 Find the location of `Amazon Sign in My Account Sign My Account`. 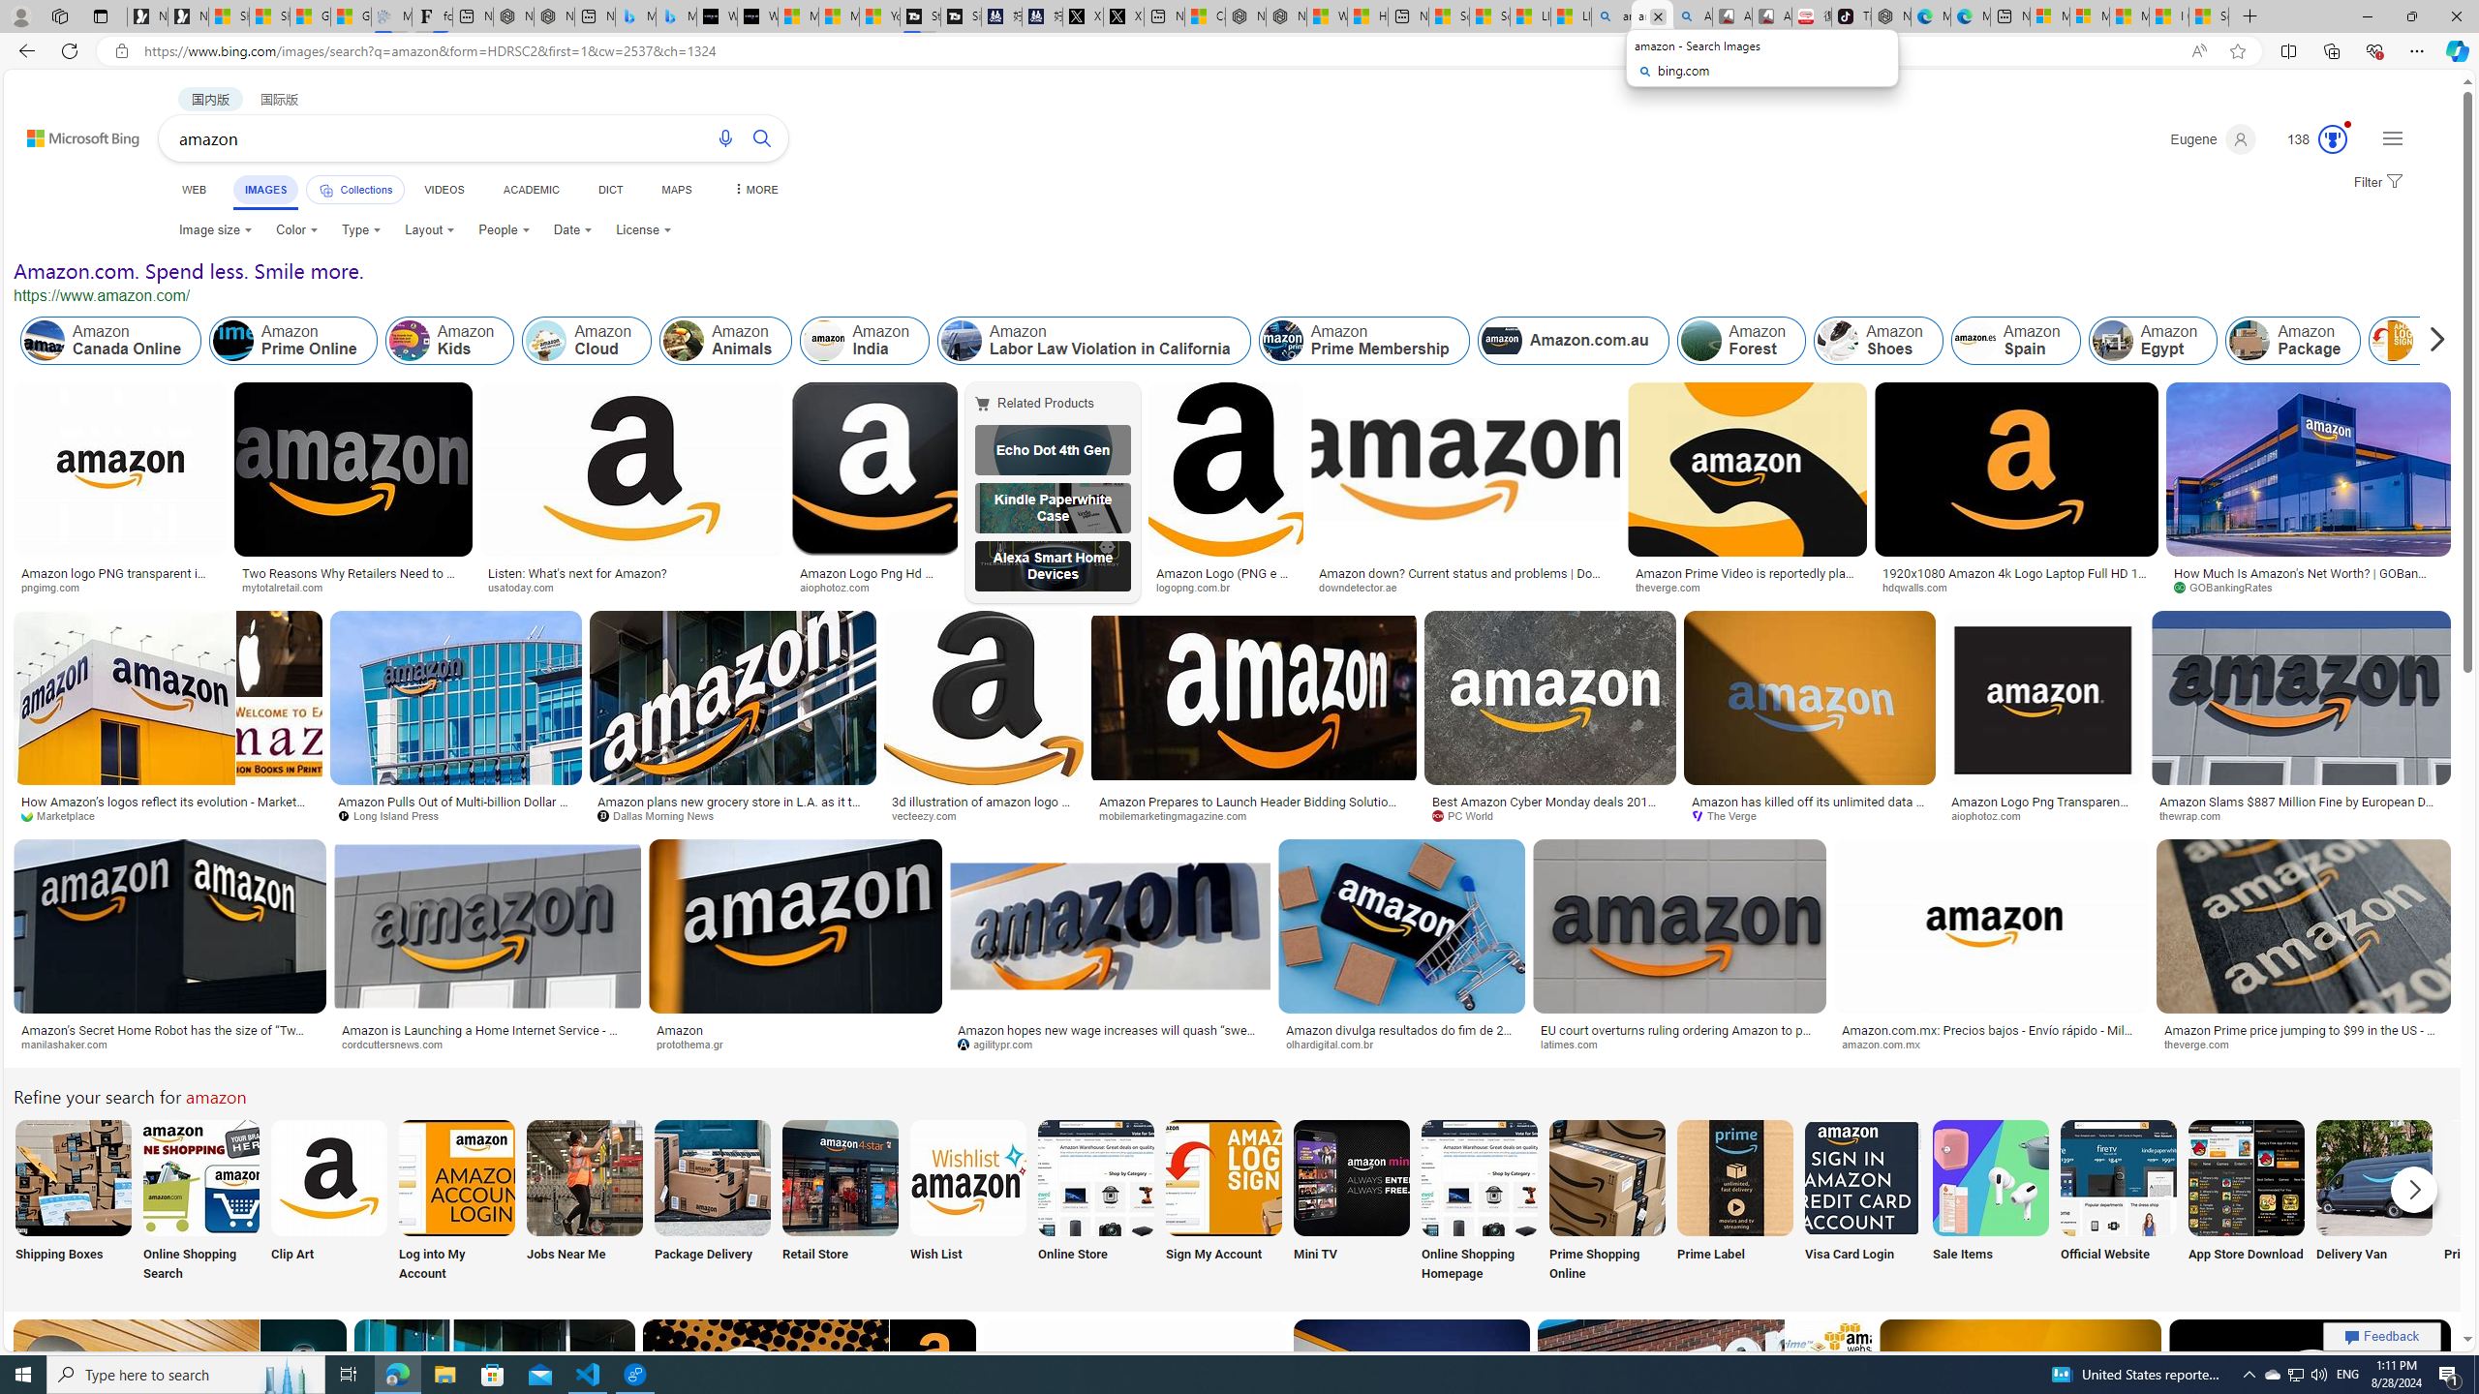

Amazon Sign in My Account Sign My Account is located at coordinates (1223, 1202).